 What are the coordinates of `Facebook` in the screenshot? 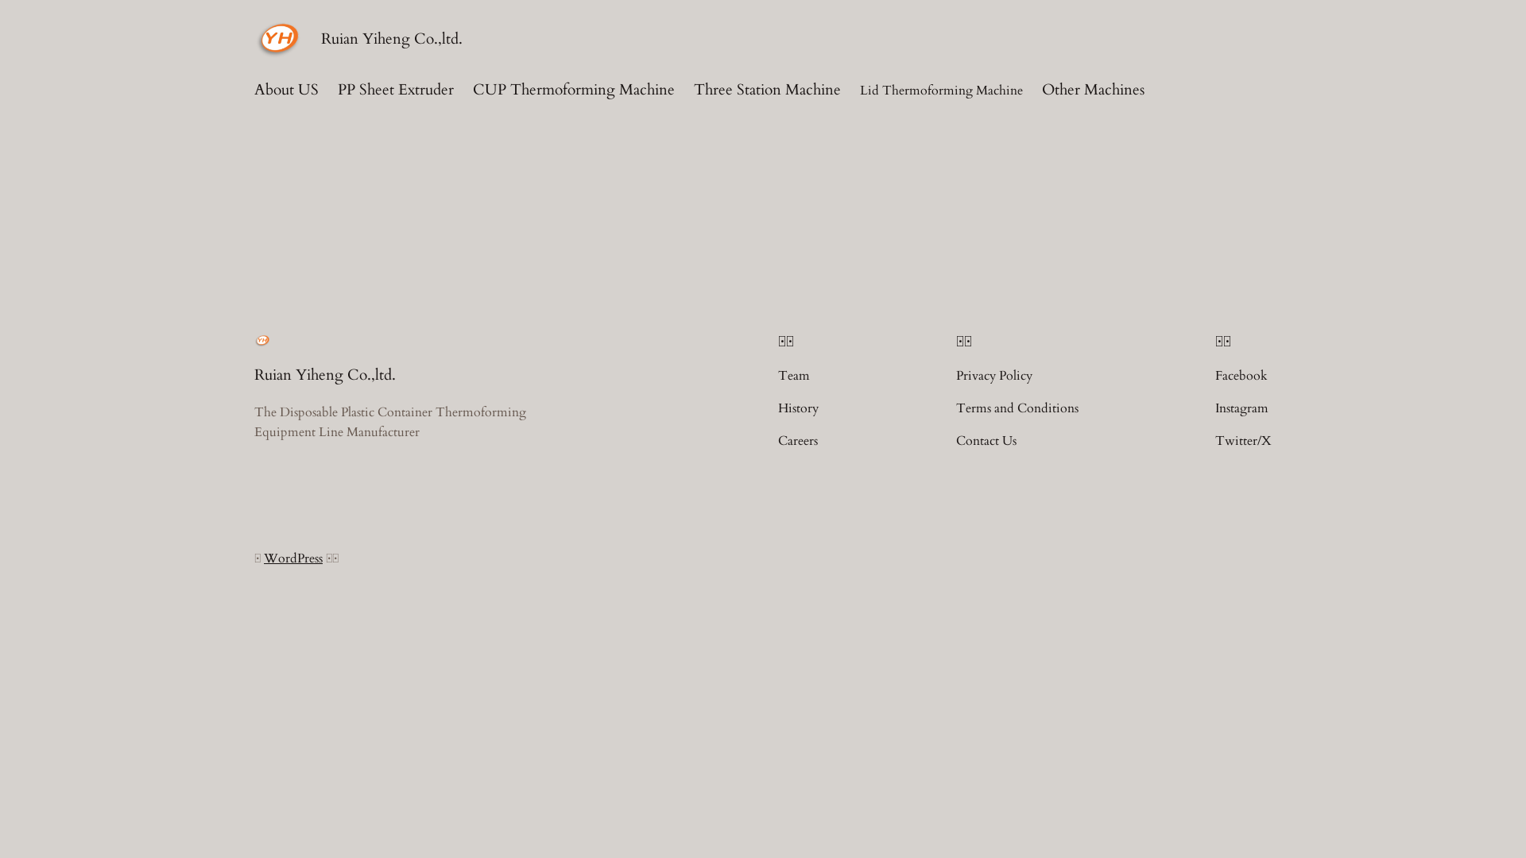 It's located at (1241, 377).